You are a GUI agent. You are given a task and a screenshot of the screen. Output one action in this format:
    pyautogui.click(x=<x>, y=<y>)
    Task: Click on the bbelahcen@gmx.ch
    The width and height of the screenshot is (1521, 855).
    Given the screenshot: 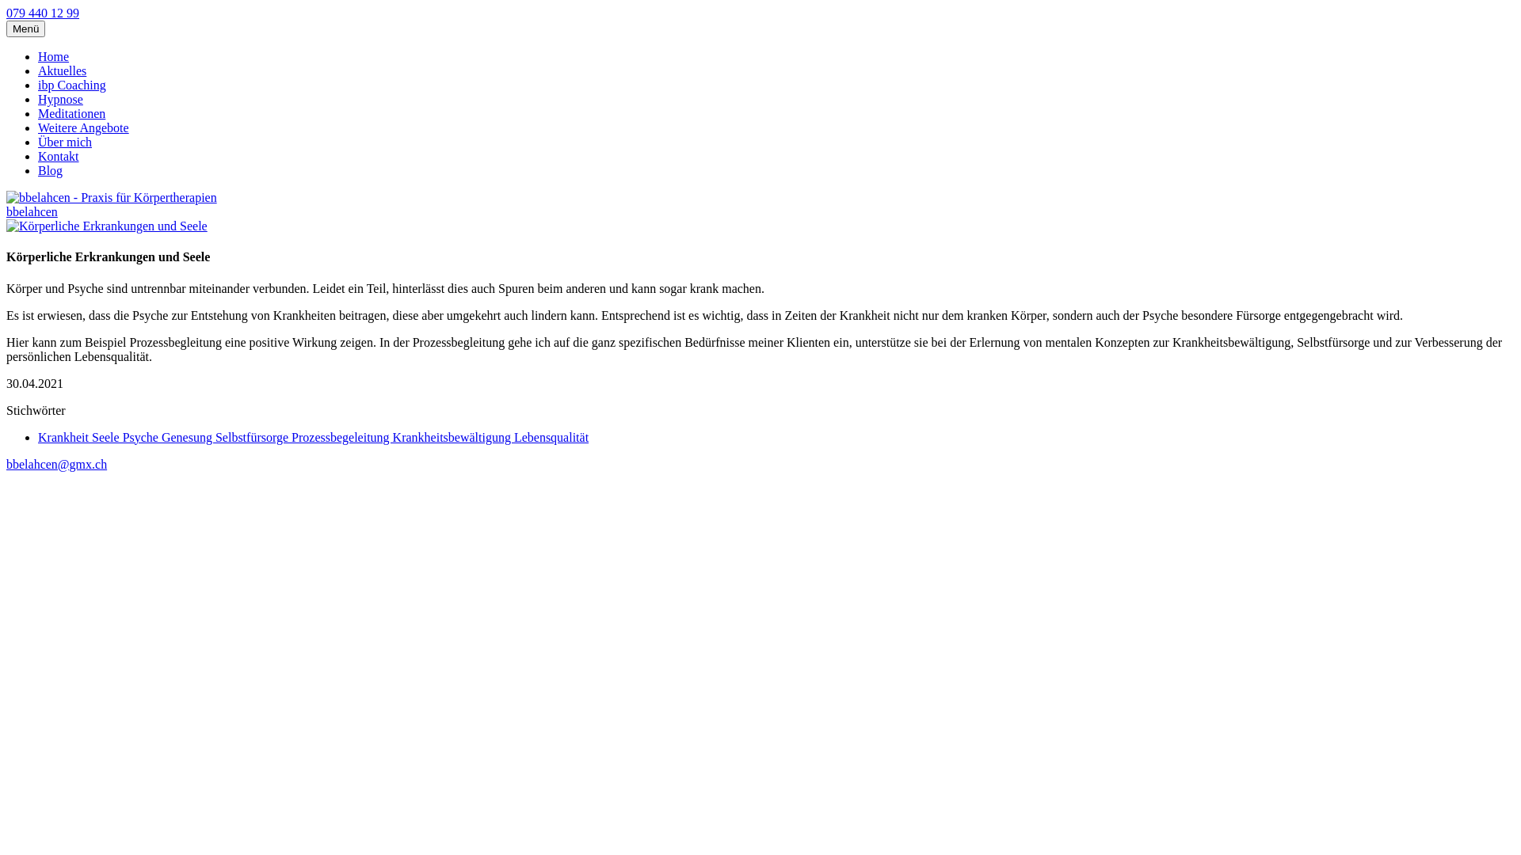 What is the action you would take?
    pyautogui.click(x=57, y=464)
    